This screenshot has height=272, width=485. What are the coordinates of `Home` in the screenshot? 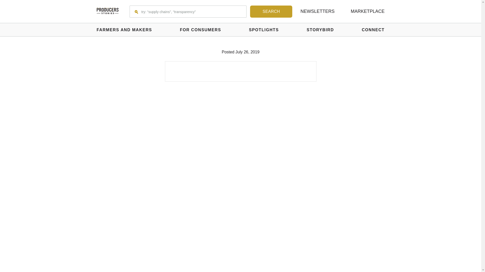 It's located at (107, 11).